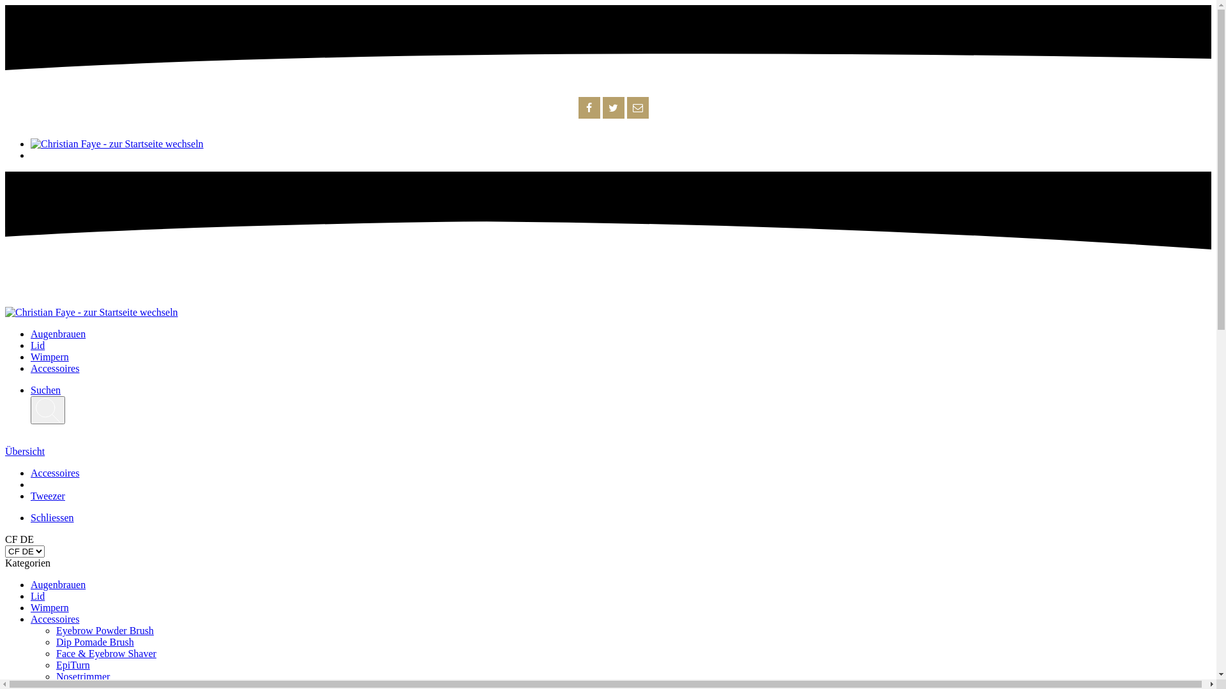 Image resolution: width=1226 pixels, height=689 pixels. What do you see at coordinates (73, 665) in the screenshot?
I see `EpiTurn` at bounding box center [73, 665].